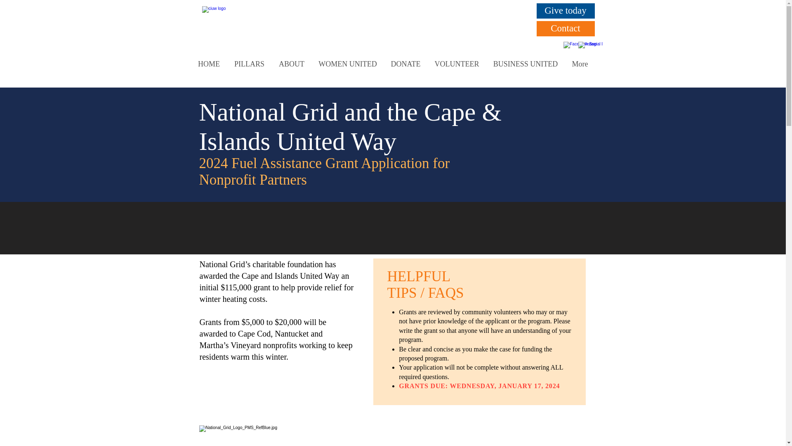 This screenshot has height=446, width=792. What do you see at coordinates (457, 64) in the screenshot?
I see `VOLUNTEER` at bounding box center [457, 64].